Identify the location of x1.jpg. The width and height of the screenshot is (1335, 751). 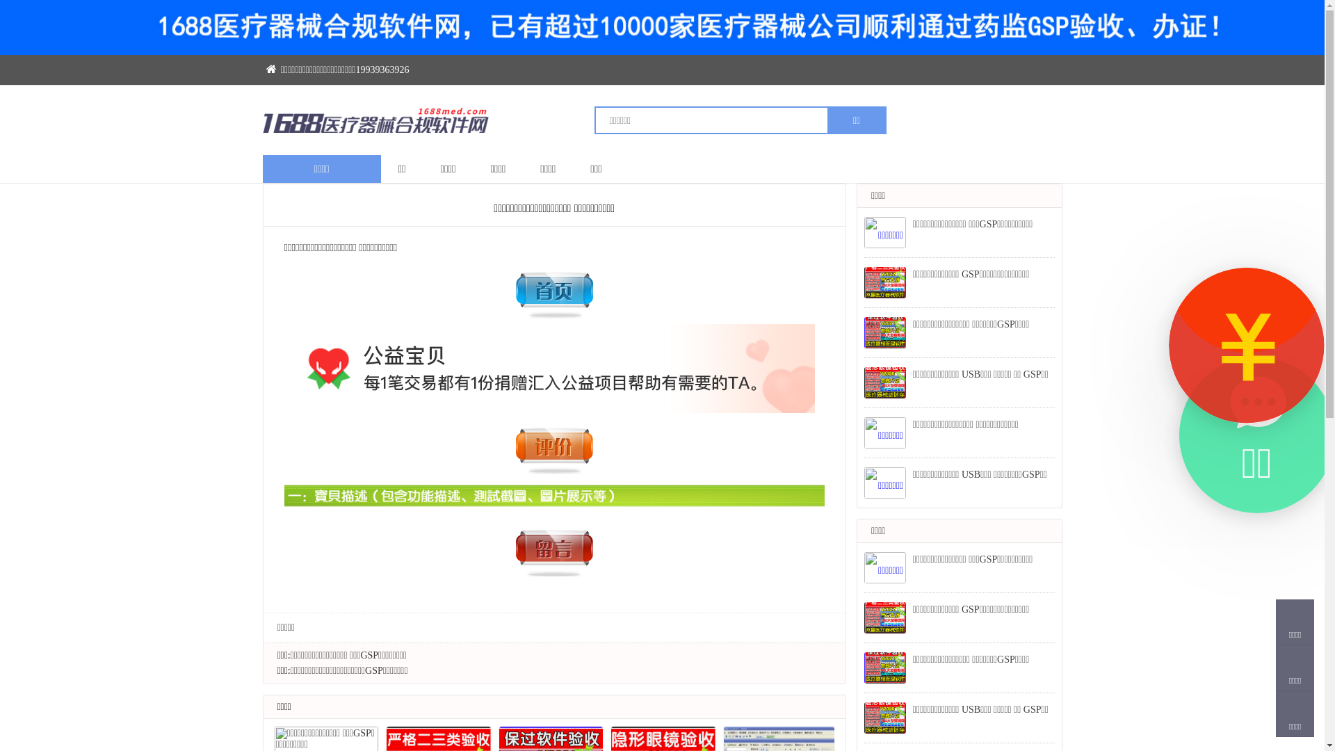
(554, 369).